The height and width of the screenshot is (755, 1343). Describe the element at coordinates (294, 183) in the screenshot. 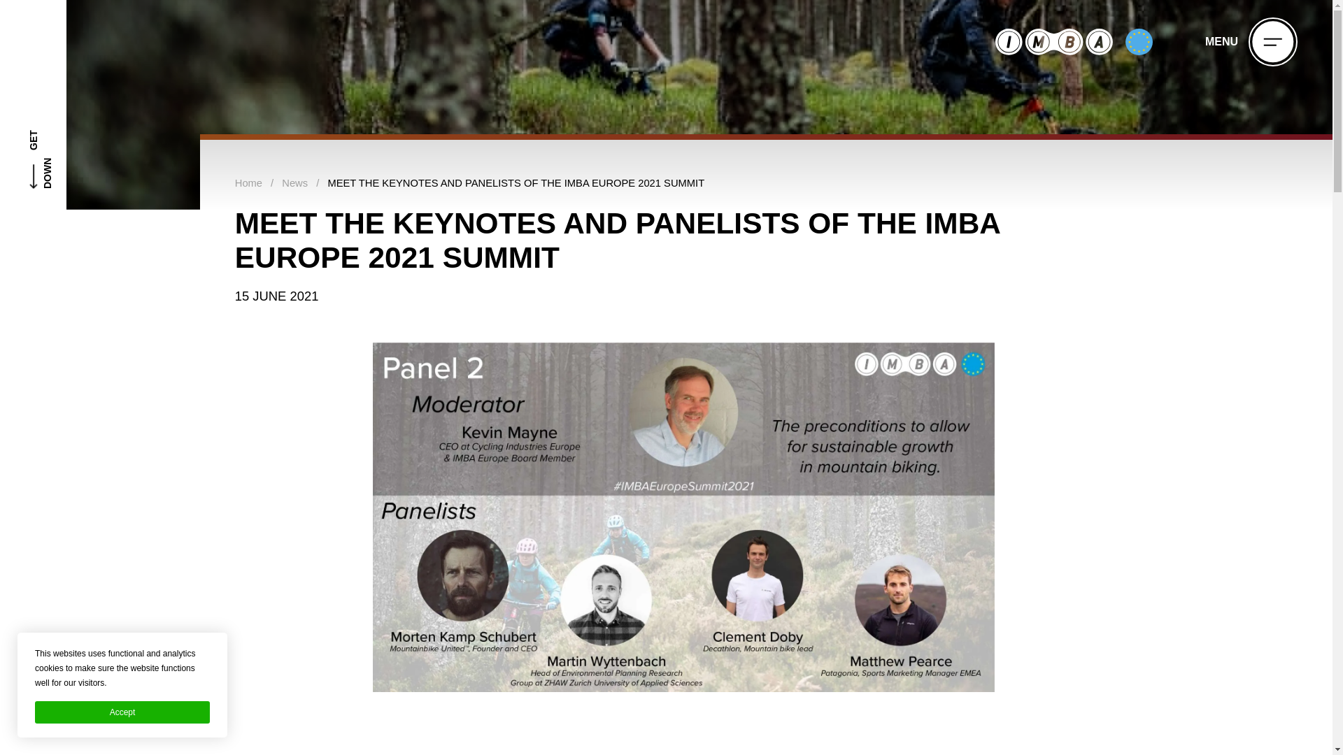

I see `News` at that location.